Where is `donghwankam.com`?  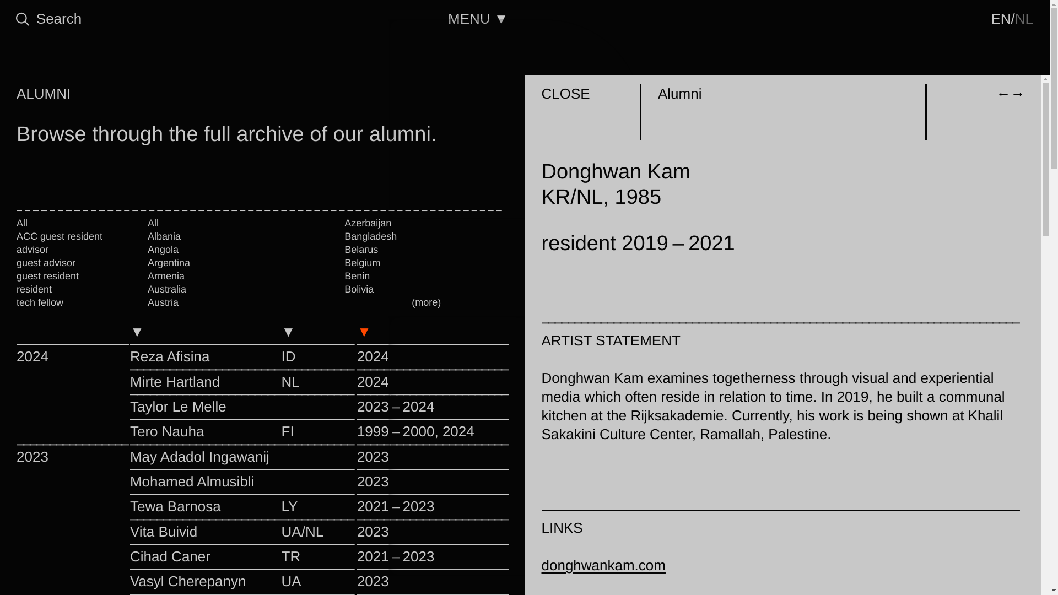 donghwankam.com is located at coordinates (603, 565).